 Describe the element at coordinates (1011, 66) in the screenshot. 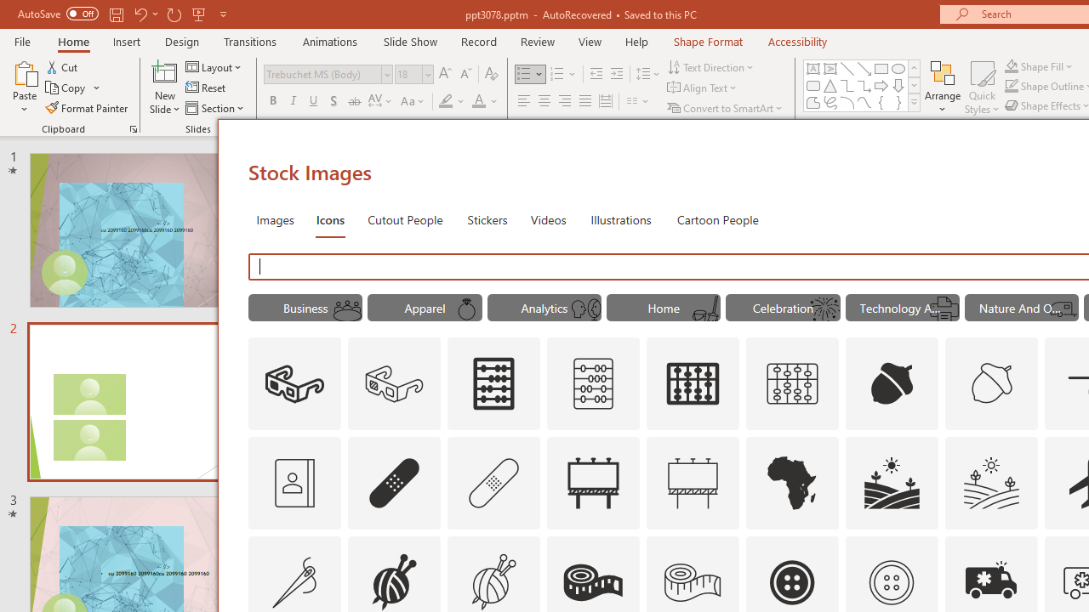

I see `Shape Fill Dark Green, Accent 2` at that location.